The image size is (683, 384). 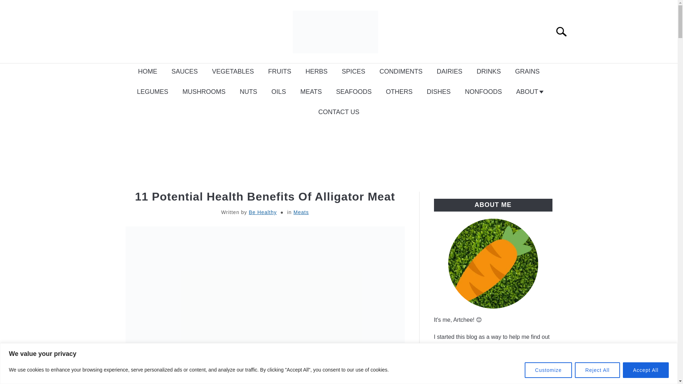 What do you see at coordinates (439, 92) in the screenshot?
I see `DISHES` at bounding box center [439, 92].